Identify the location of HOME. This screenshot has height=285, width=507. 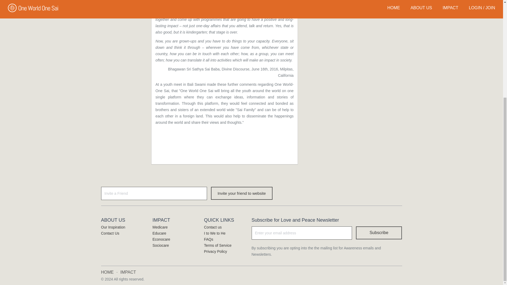
(108, 272).